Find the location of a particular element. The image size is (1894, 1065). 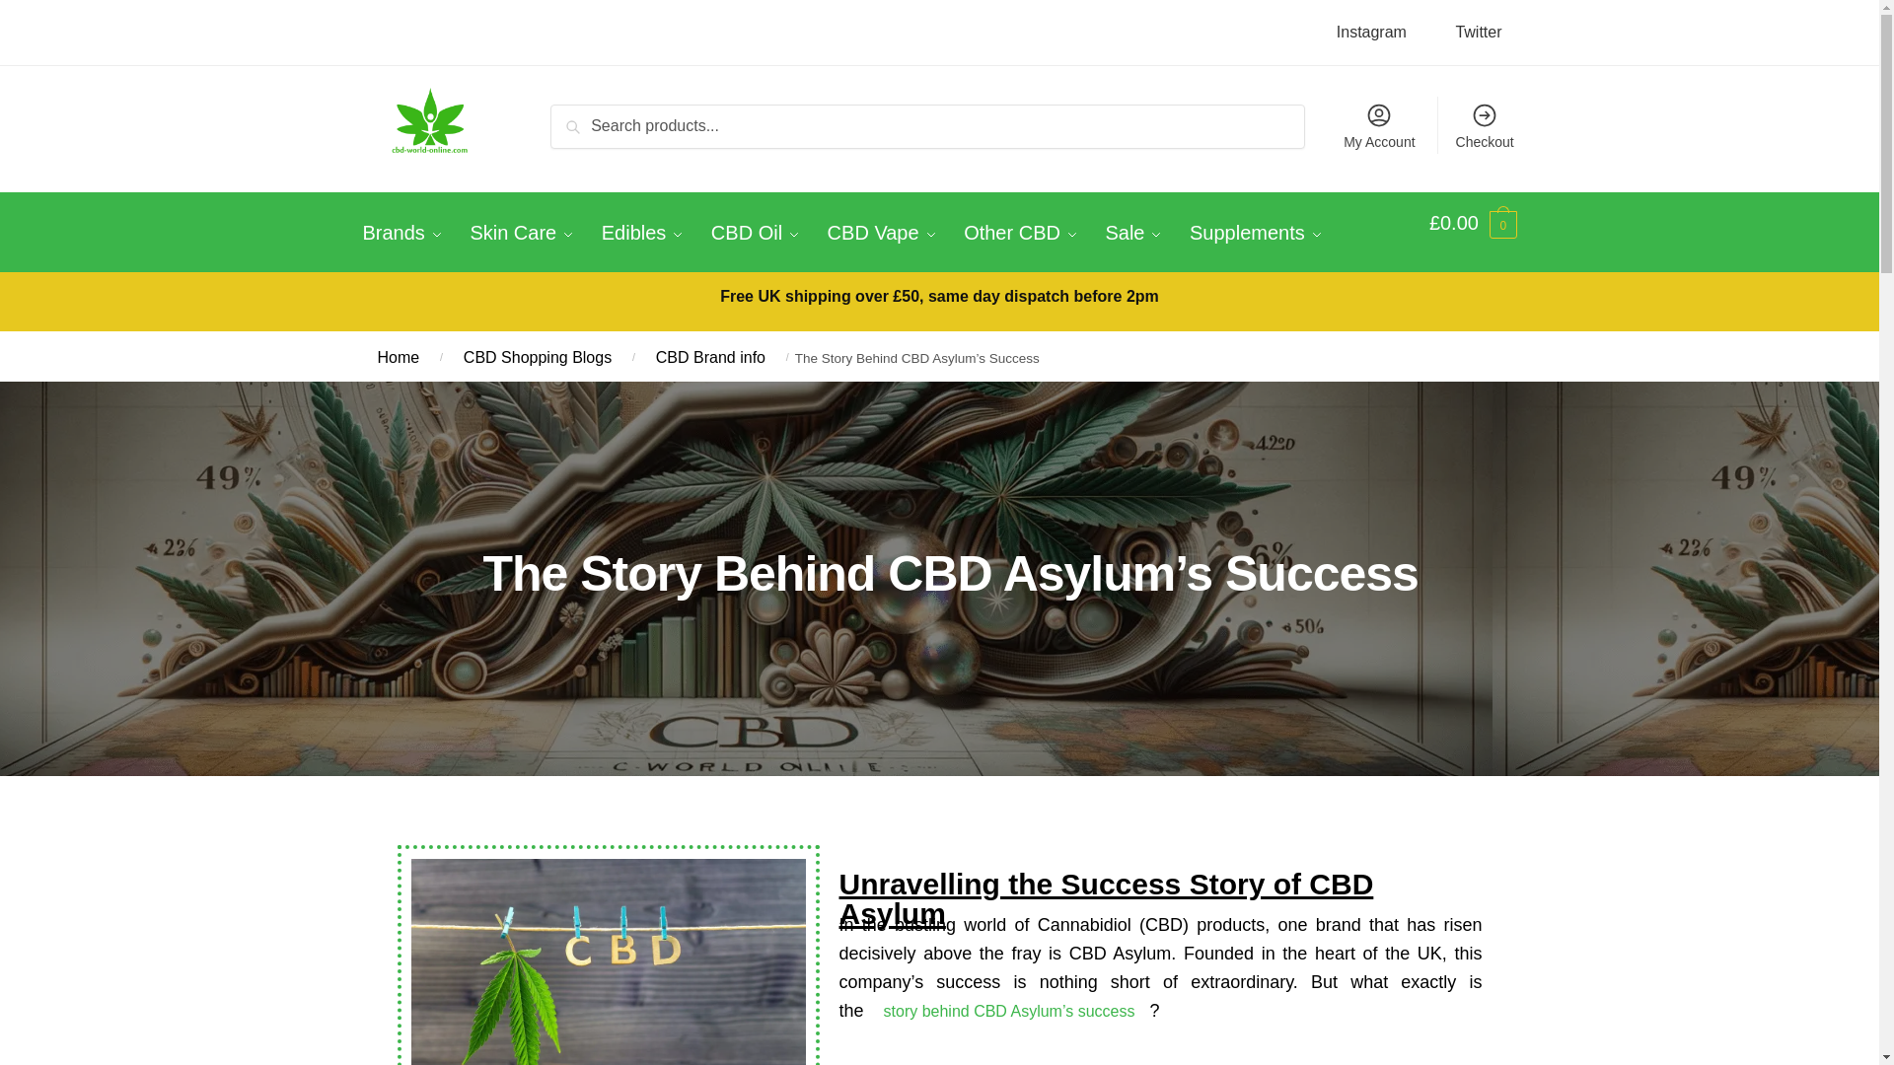

Search is located at coordinates (584, 119).